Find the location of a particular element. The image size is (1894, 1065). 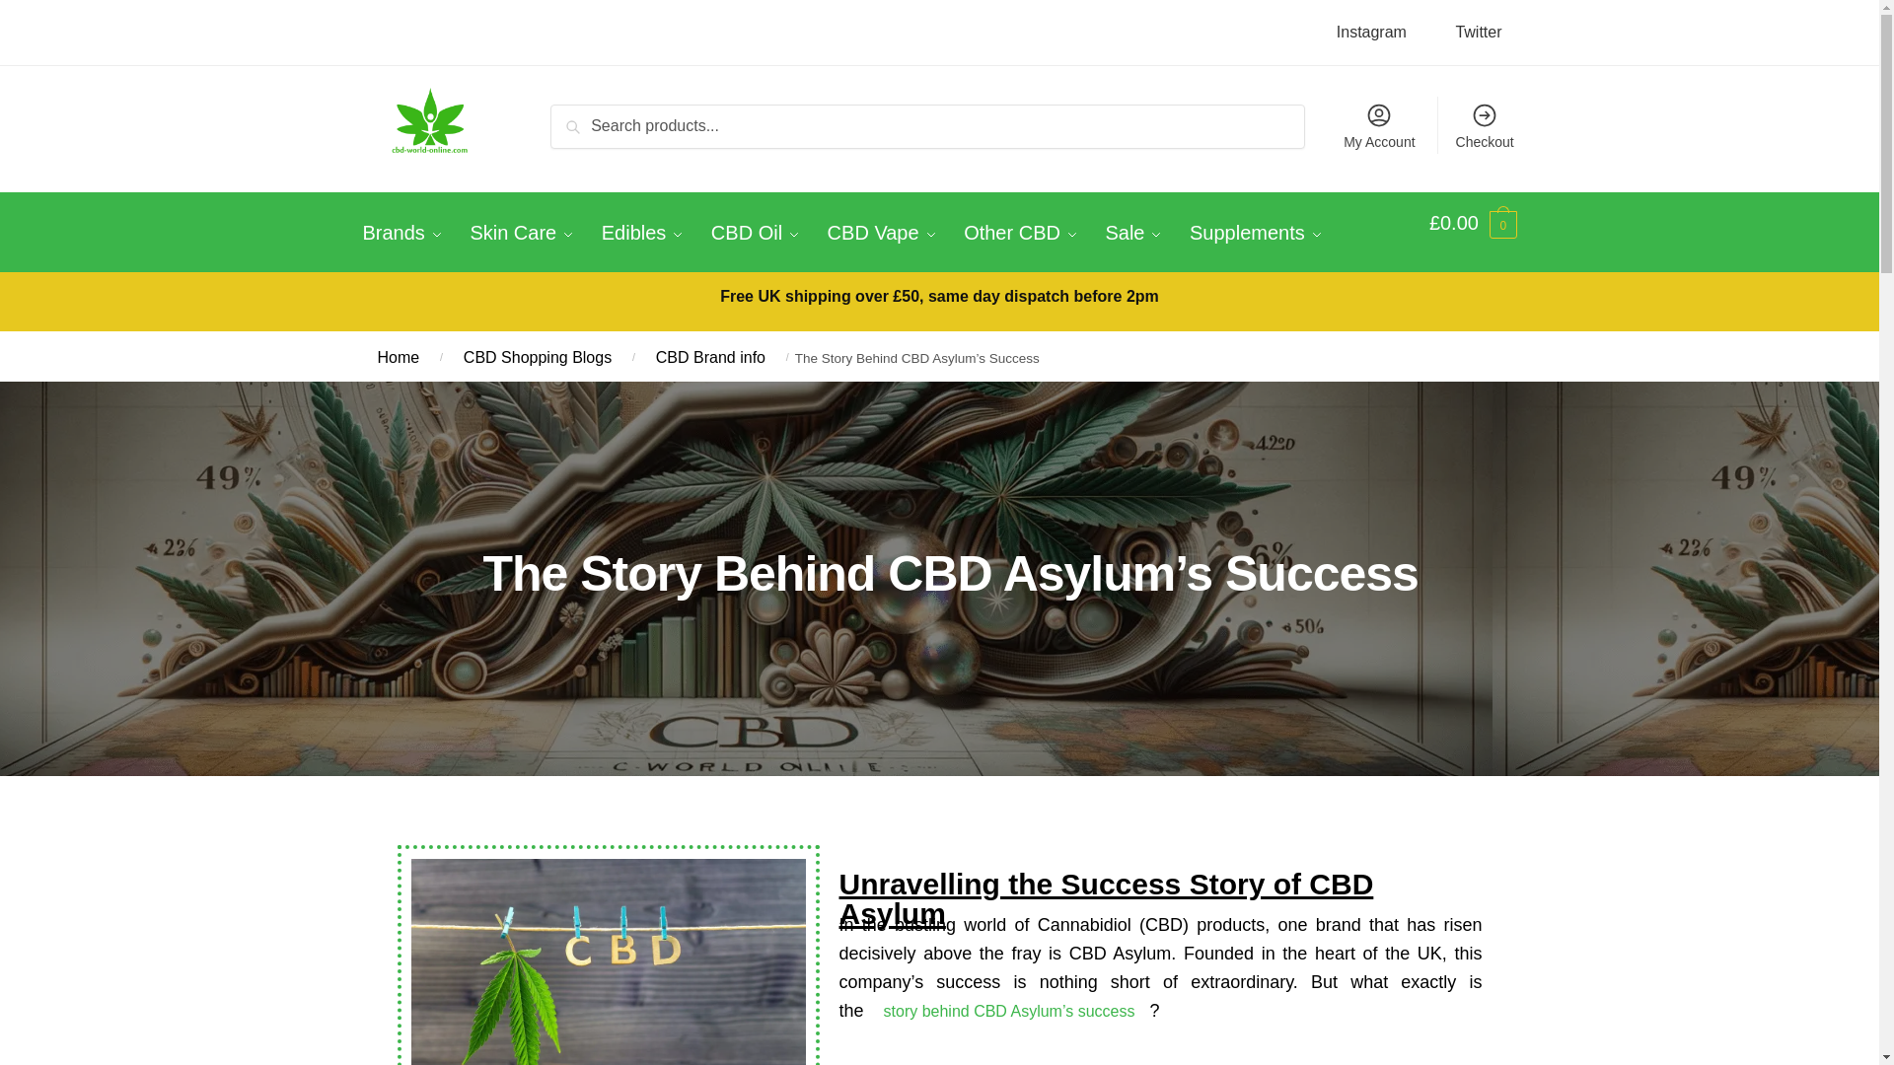

Search is located at coordinates (584, 119).